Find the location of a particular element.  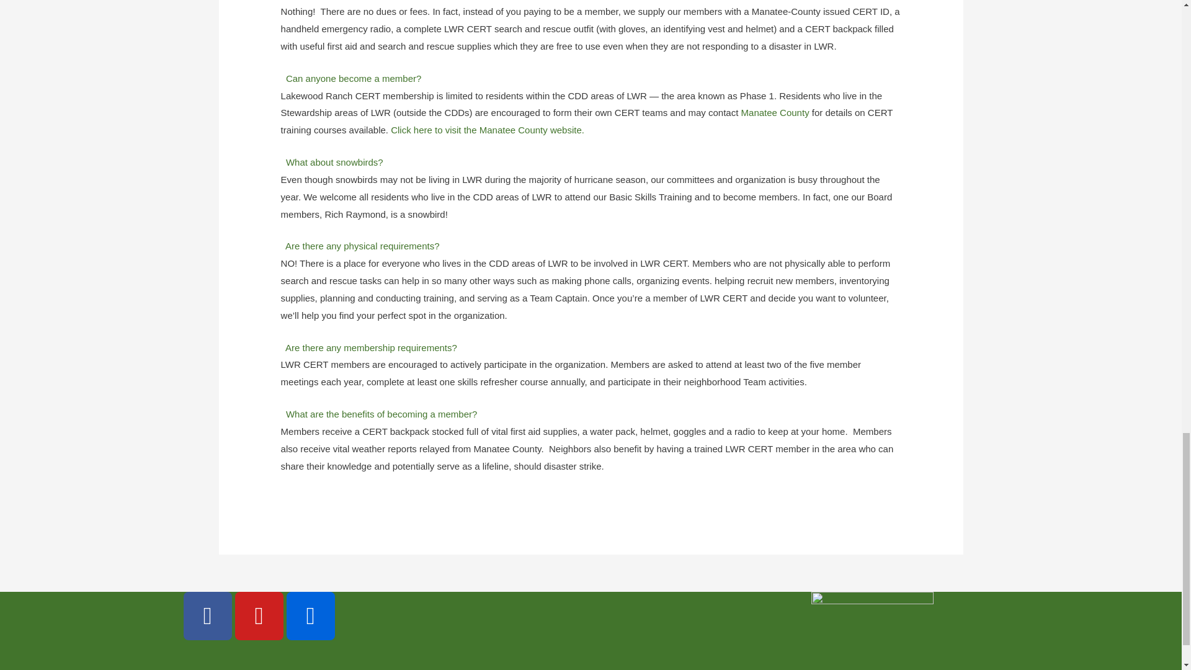

Manatee County is located at coordinates (775, 112).